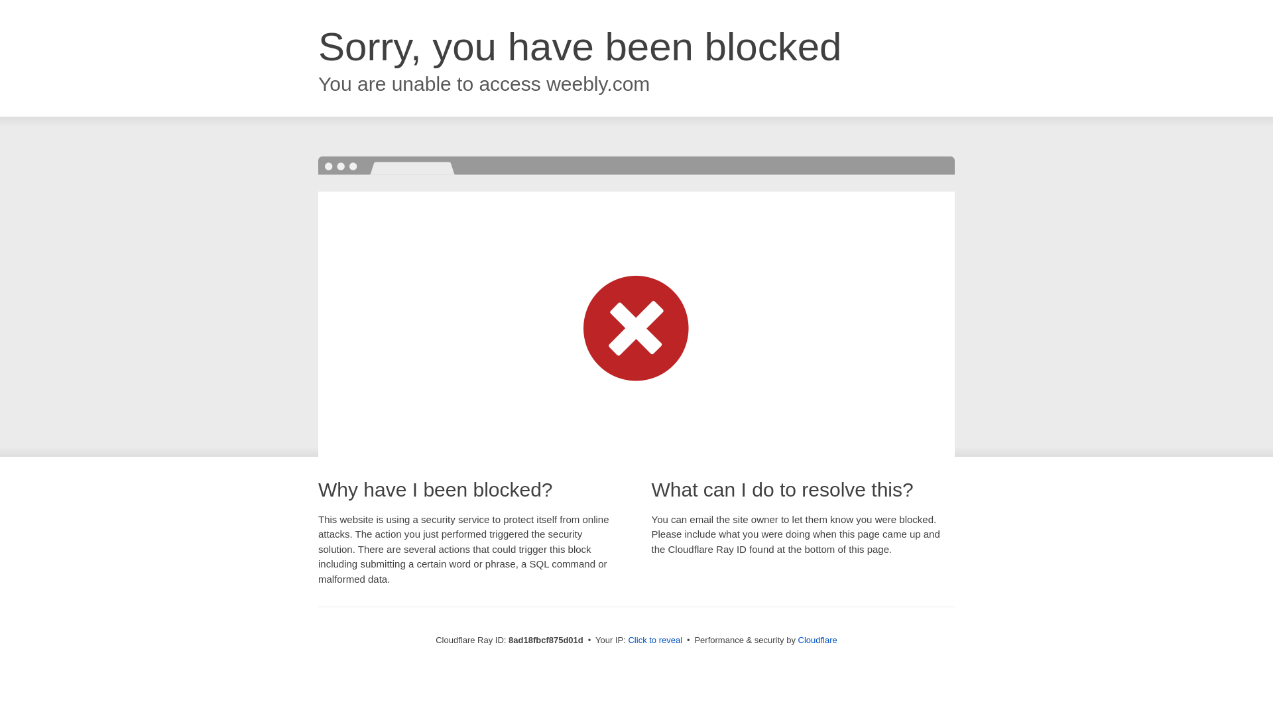  What do you see at coordinates (655, 640) in the screenshot?
I see `Click to reveal` at bounding box center [655, 640].